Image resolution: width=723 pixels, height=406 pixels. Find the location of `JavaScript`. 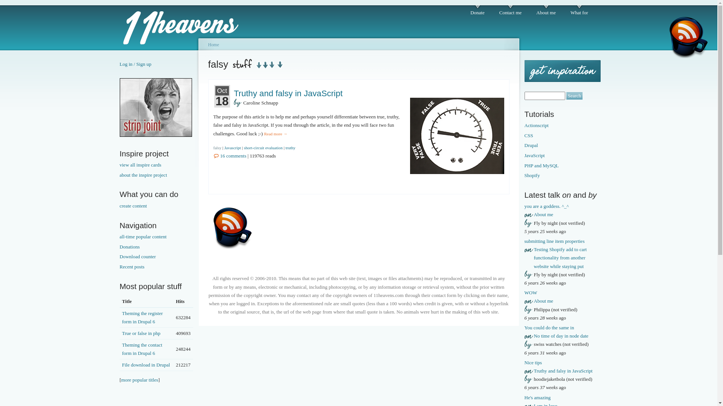

JavaScript is located at coordinates (561, 156).